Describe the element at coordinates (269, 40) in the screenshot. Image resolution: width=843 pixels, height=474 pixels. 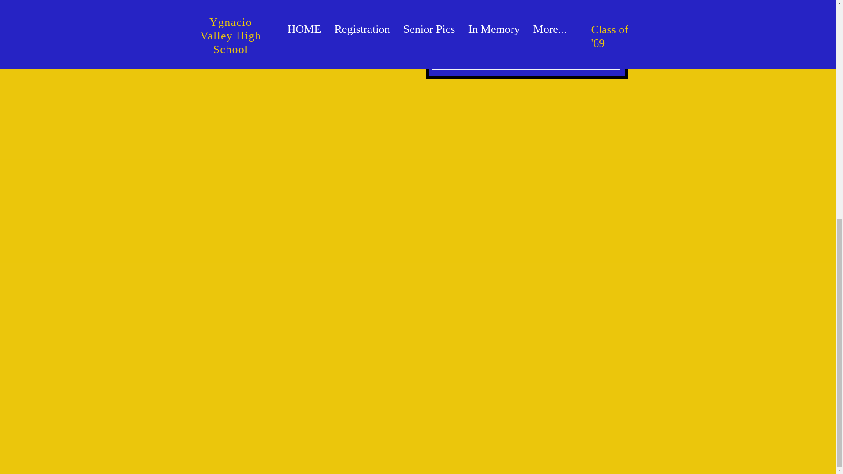
I see `Sean` at that location.